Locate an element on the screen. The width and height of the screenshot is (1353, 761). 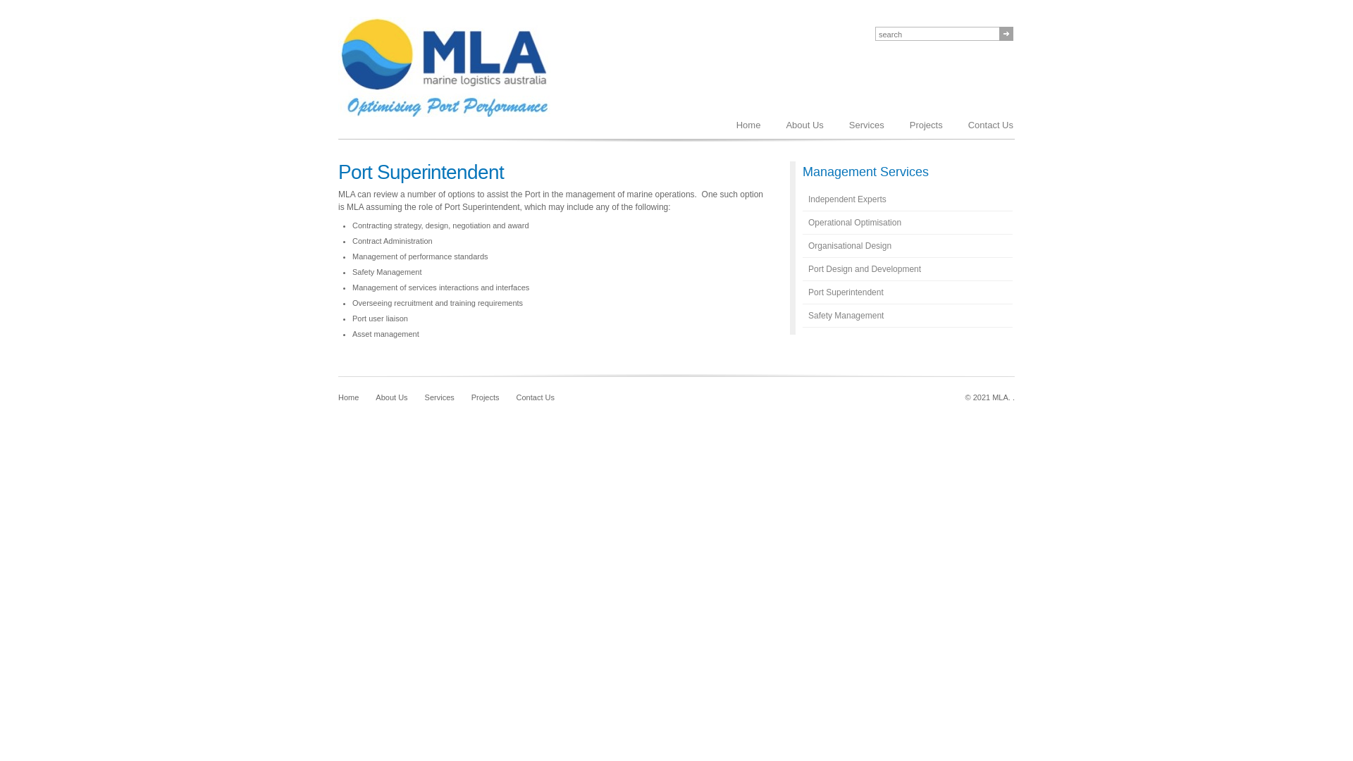
Projects is located at coordinates (486, 397).